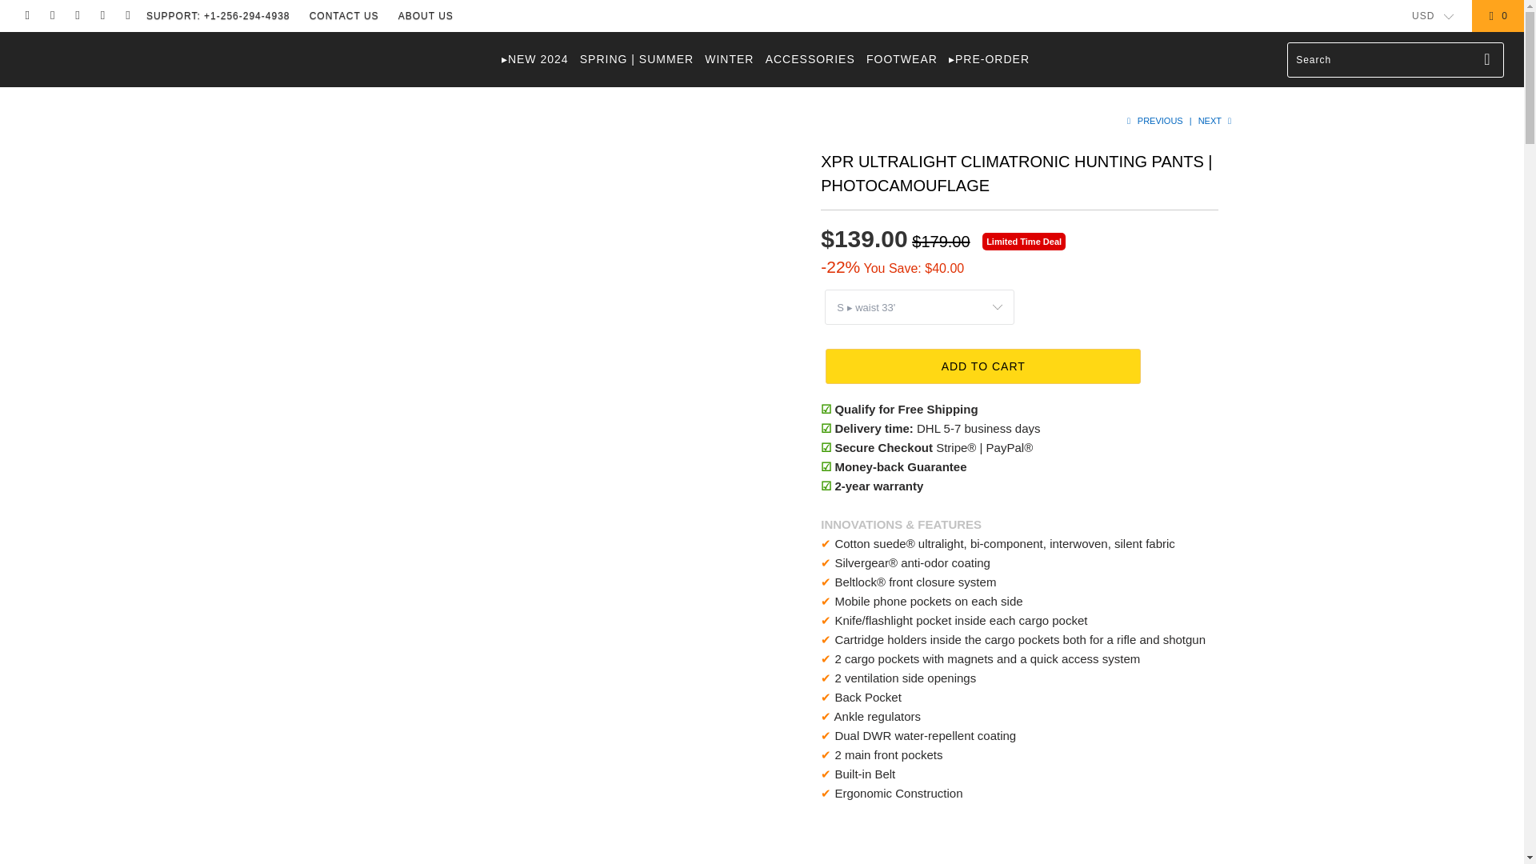 Image resolution: width=1536 pixels, height=864 pixels. I want to click on FOOTWEAR, so click(901, 59).